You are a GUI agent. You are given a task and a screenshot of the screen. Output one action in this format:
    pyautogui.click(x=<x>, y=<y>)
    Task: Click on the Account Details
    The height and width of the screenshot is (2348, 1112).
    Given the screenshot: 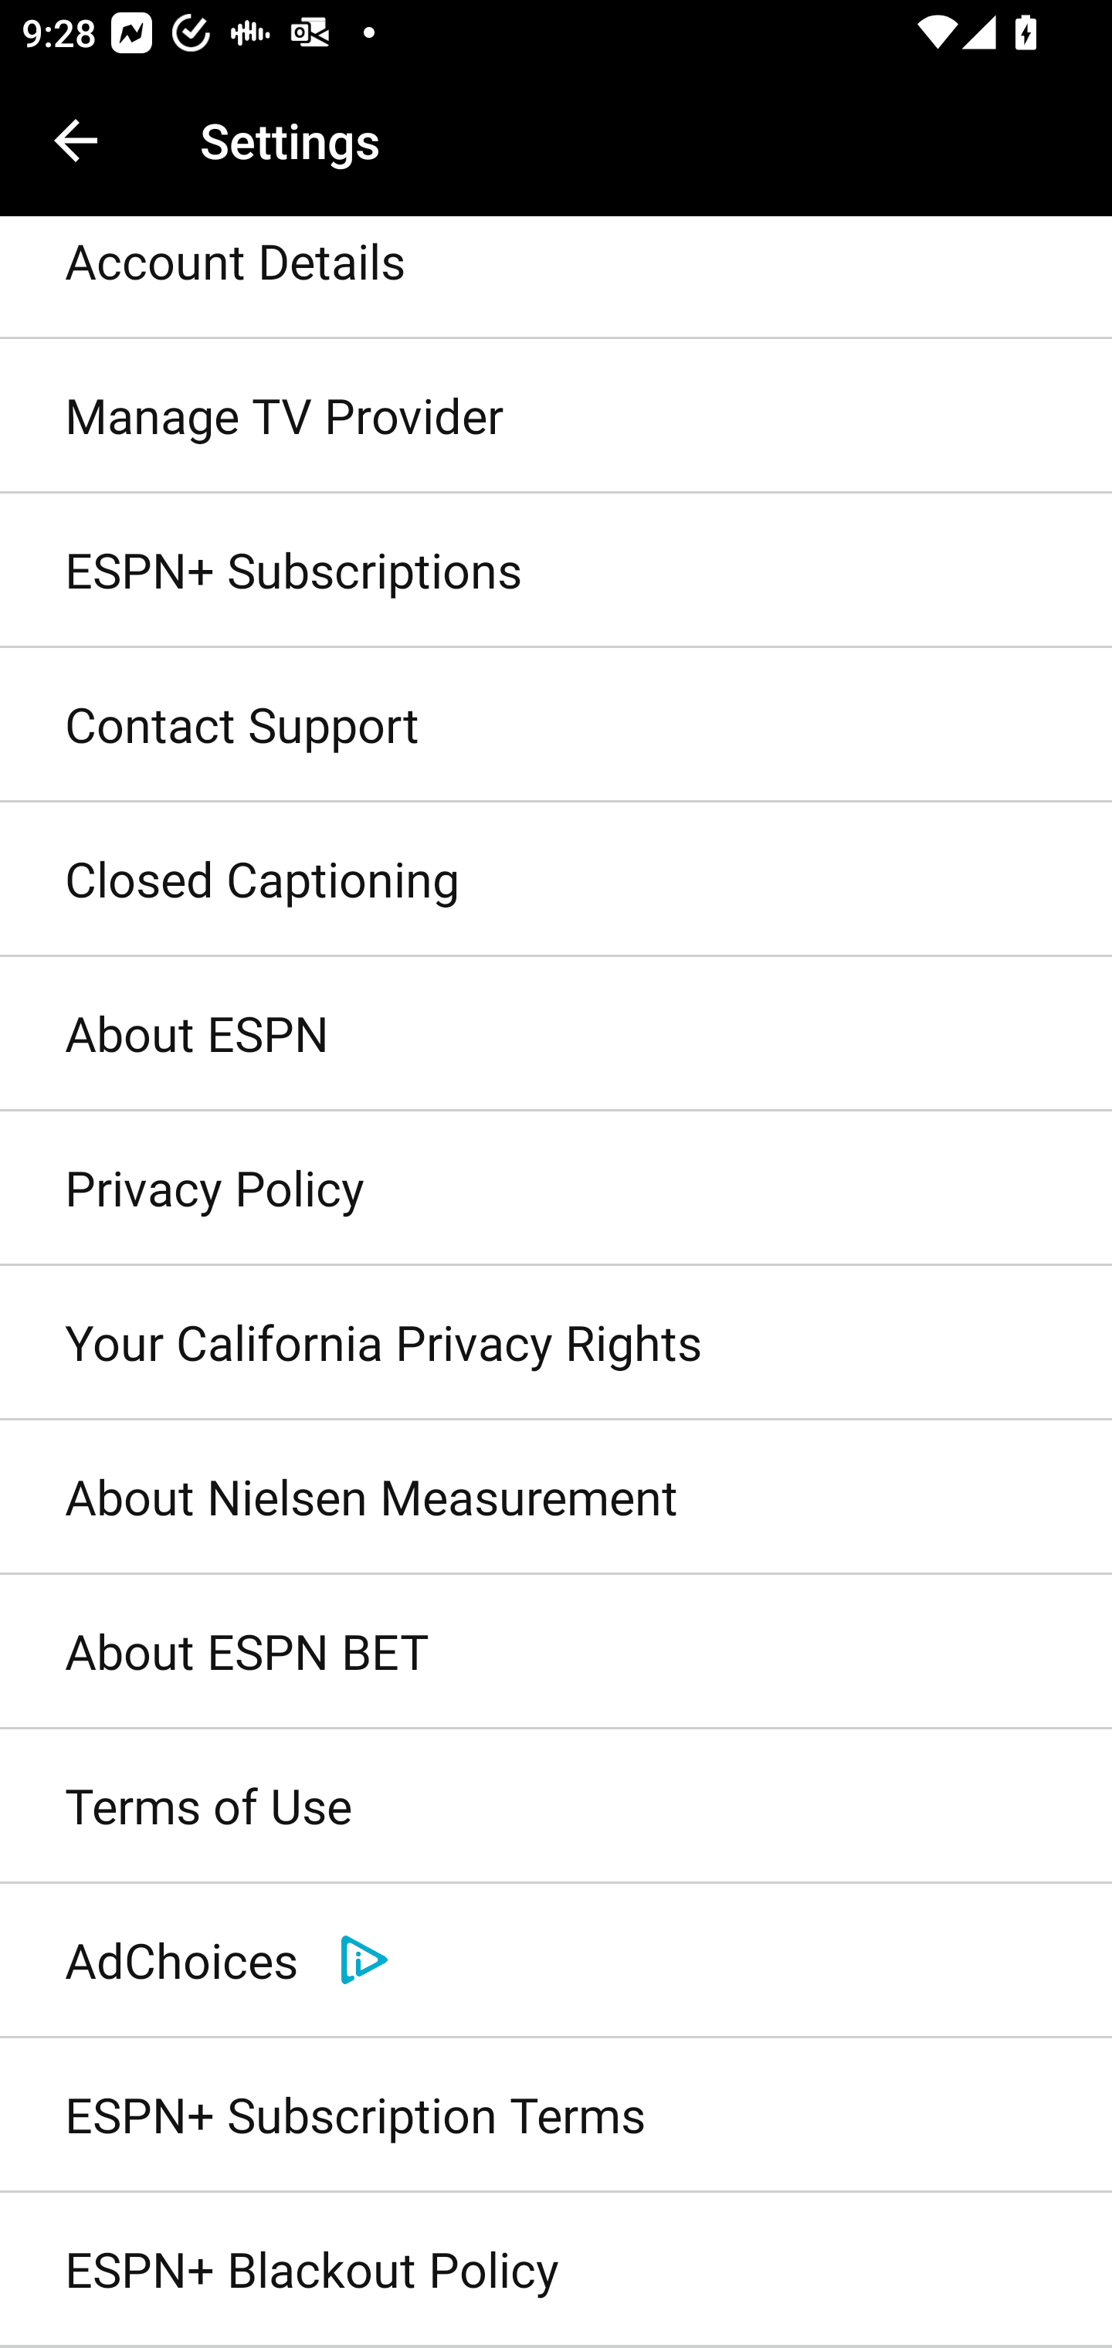 What is the action you would take?
    pyautogui.click(x=556, y=278)
    